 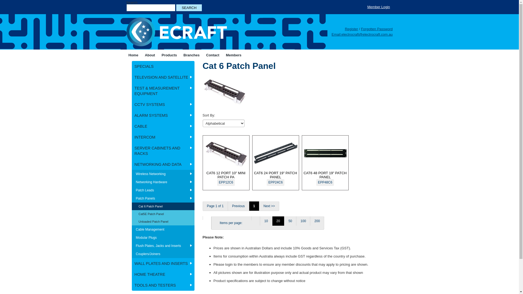 I want to click on Networking Hardware, so click(x=163, y=182).